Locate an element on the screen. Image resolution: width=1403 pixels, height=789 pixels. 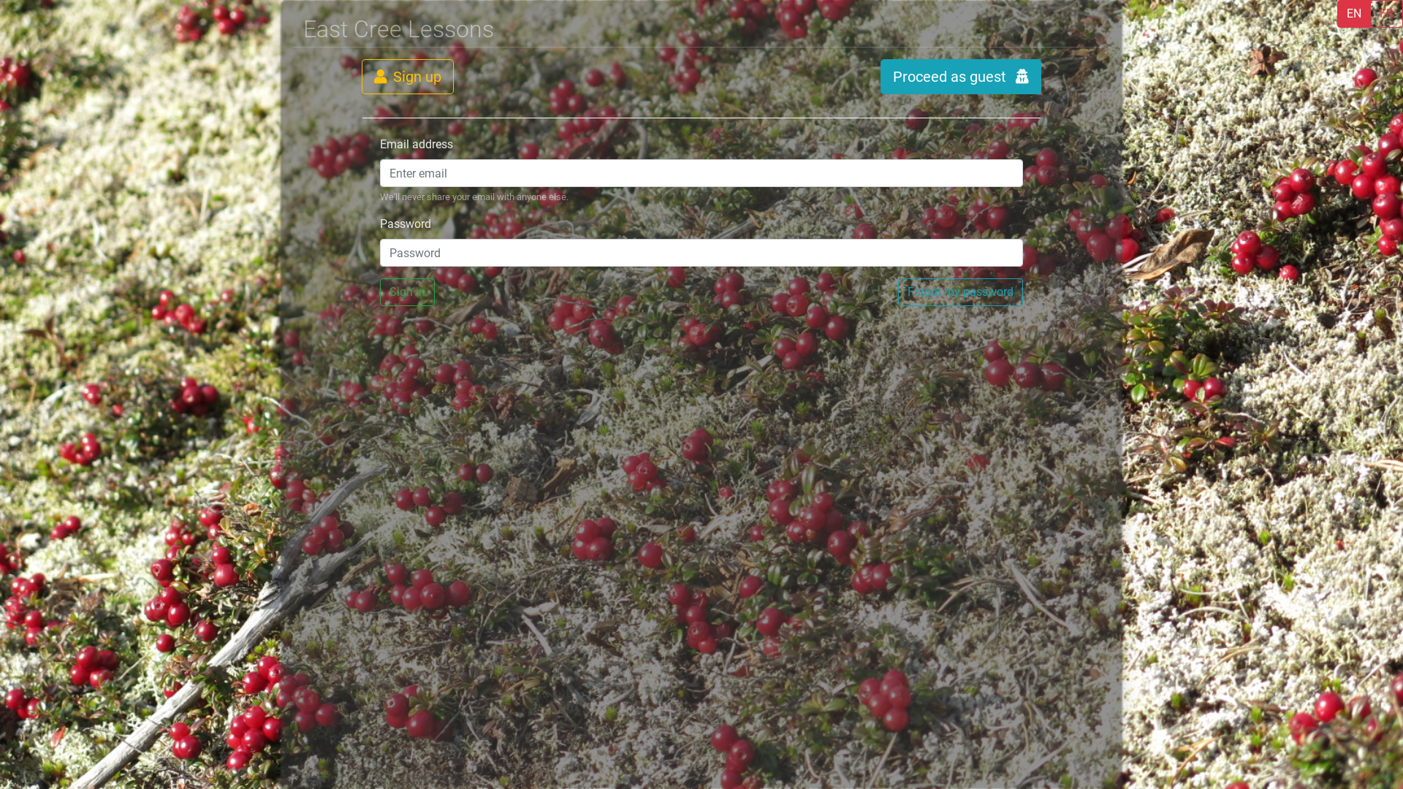
Proceed as guest is located at coordinates (961, 77).